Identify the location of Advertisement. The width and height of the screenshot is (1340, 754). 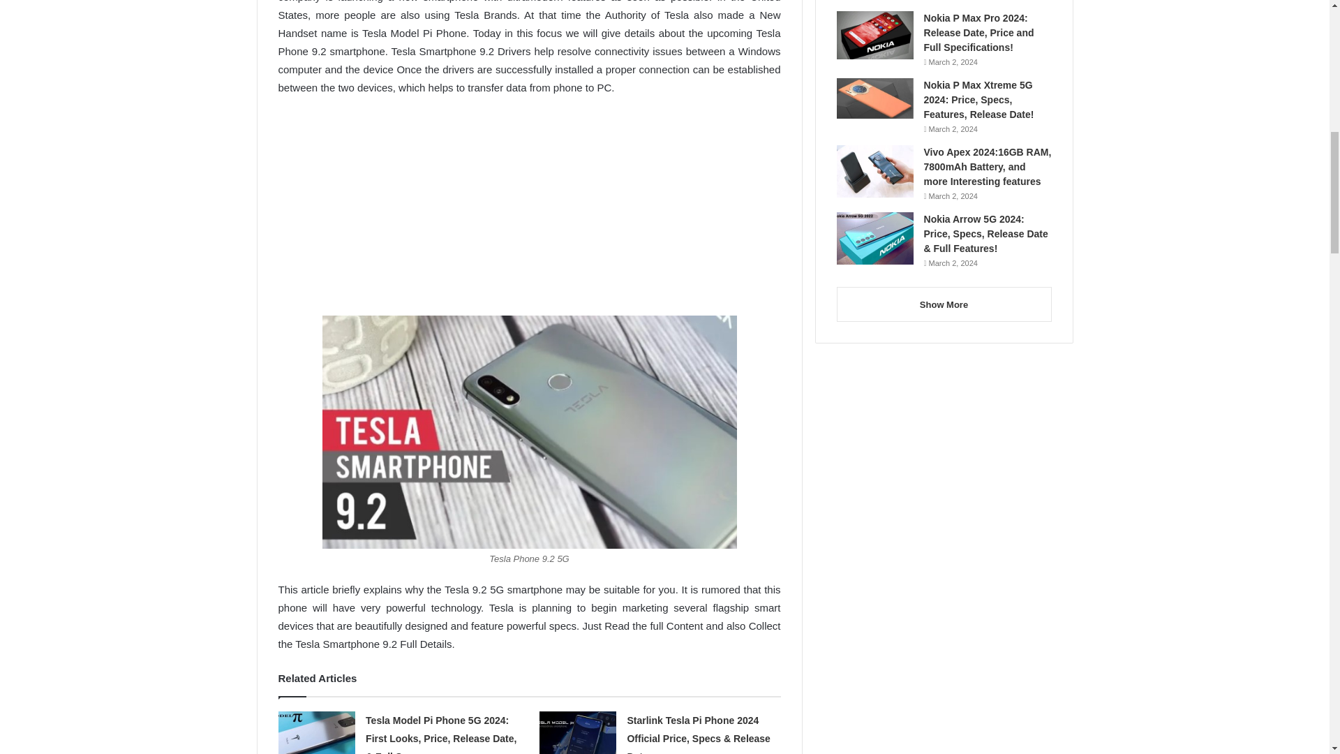
(528, 212).